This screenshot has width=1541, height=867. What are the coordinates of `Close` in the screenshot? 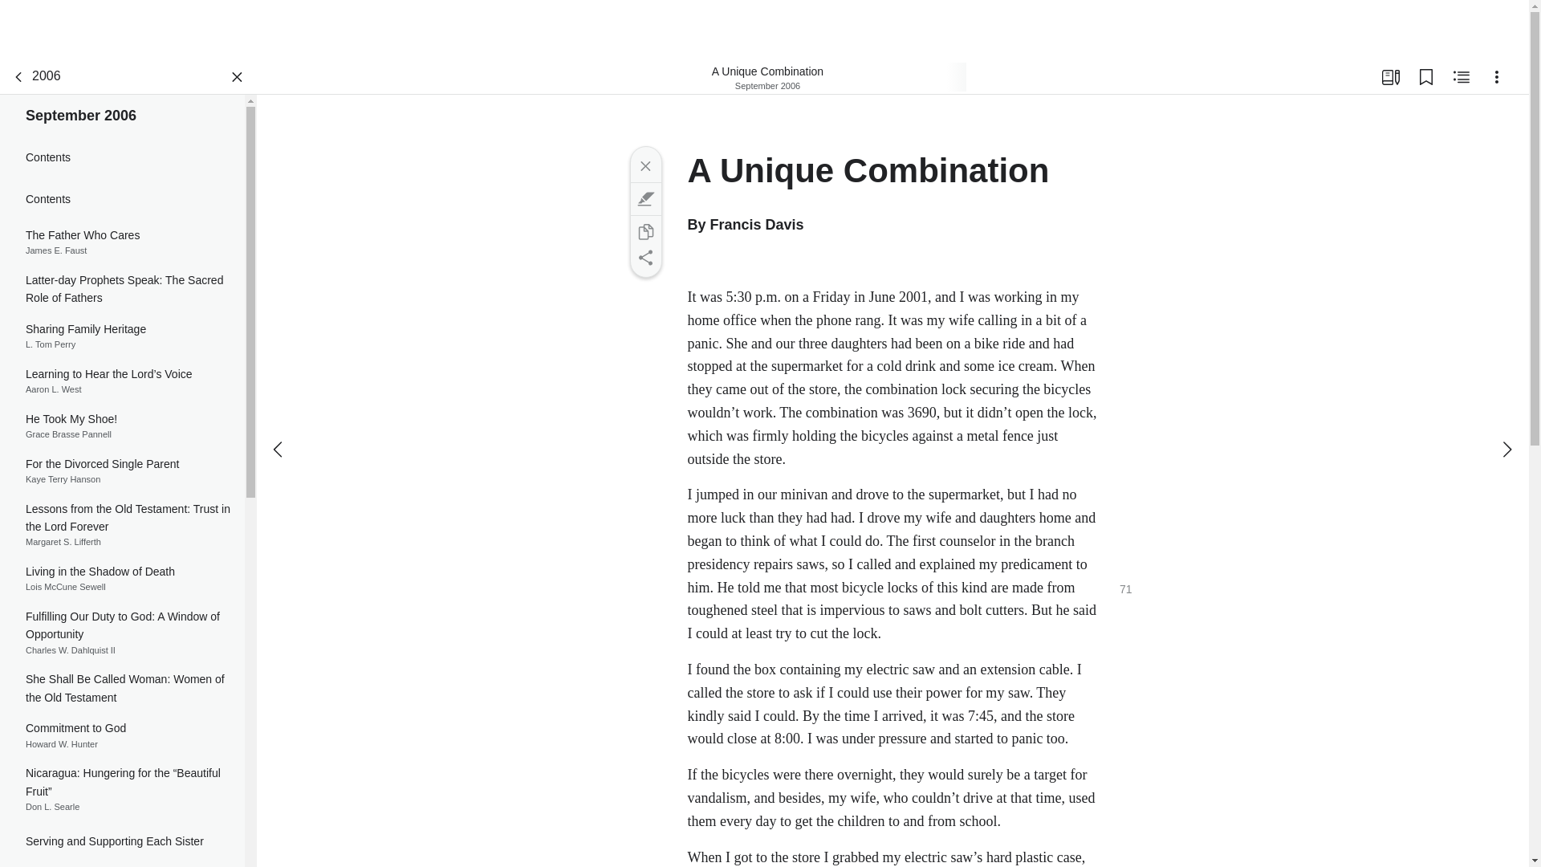 It's located at (644, 165).